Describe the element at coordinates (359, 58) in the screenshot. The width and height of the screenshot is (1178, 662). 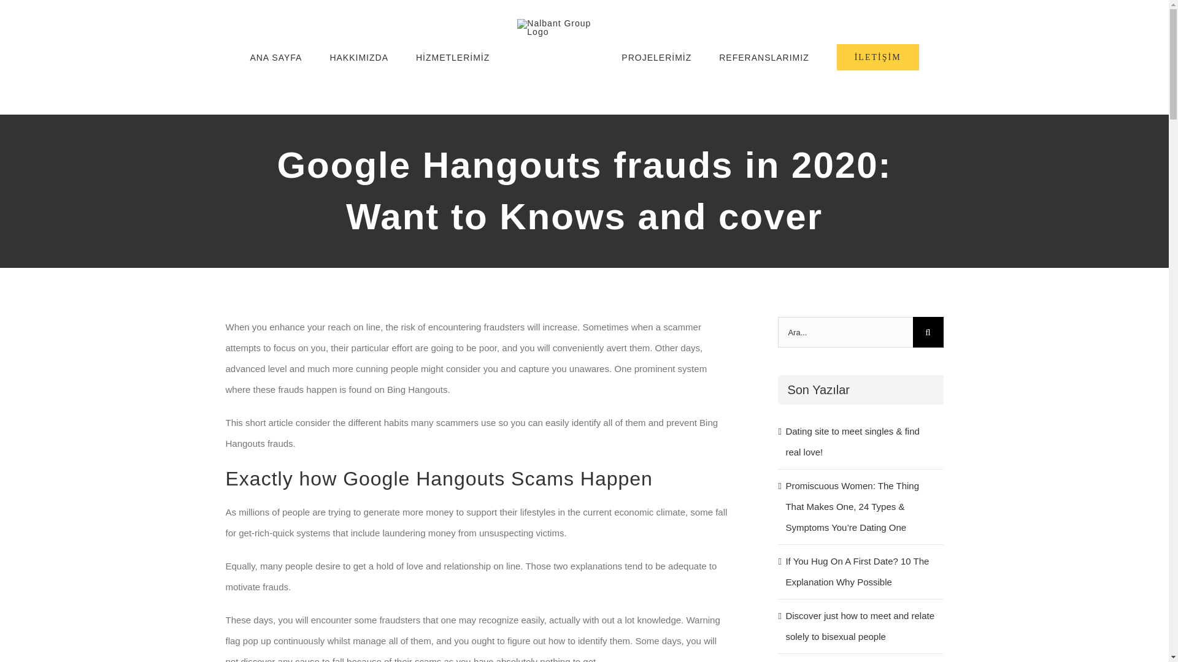
I see `HAKKIMIZDA` at that location.